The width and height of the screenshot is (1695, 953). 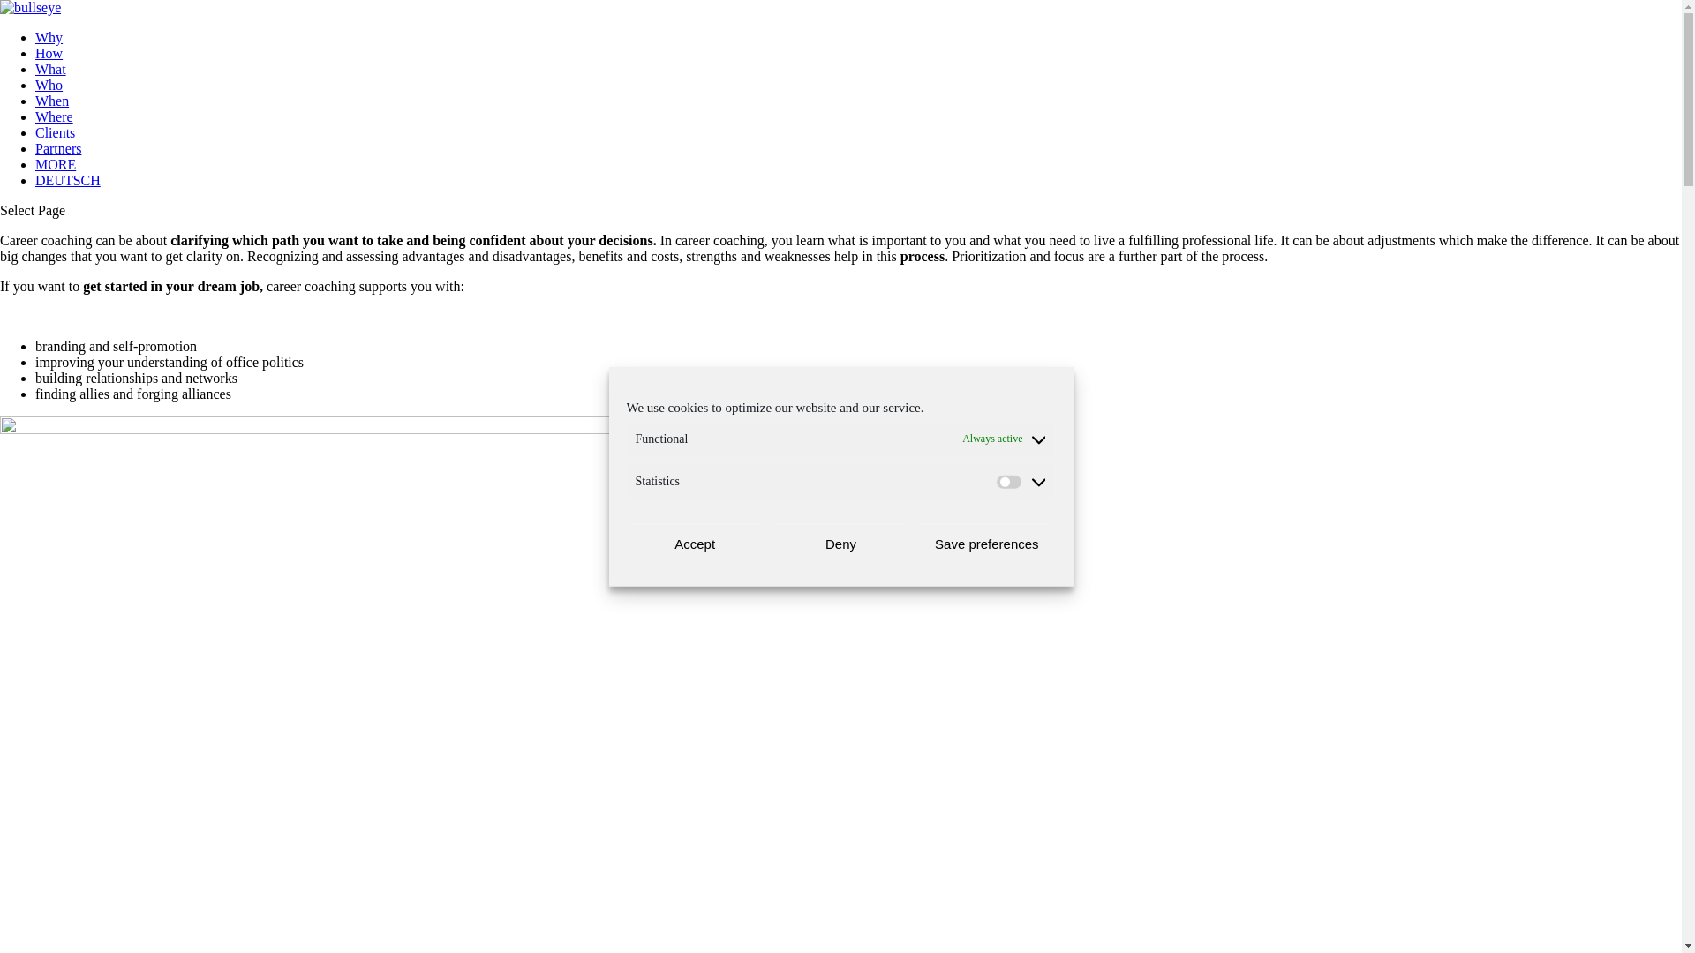 I want to click on How, so click(x=49, y=53).